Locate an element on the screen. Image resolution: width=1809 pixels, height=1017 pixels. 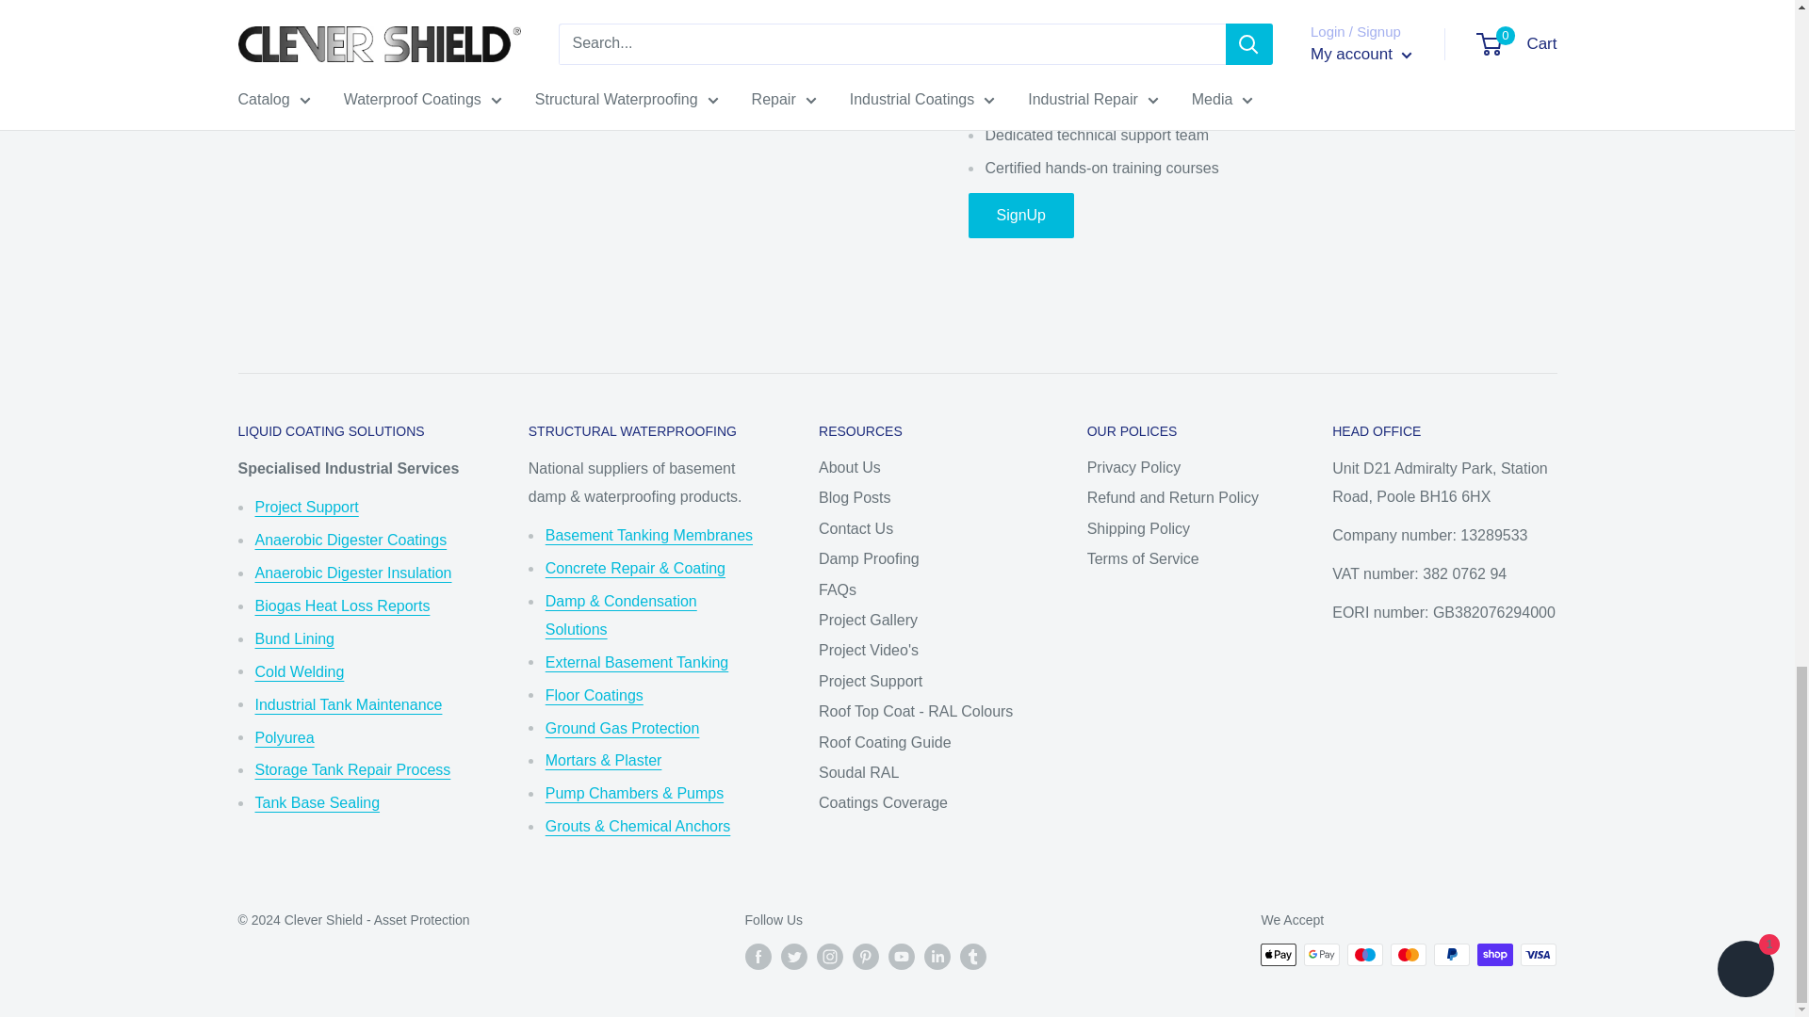
External Type A Waterproofing is located at coordinates (637, 662).